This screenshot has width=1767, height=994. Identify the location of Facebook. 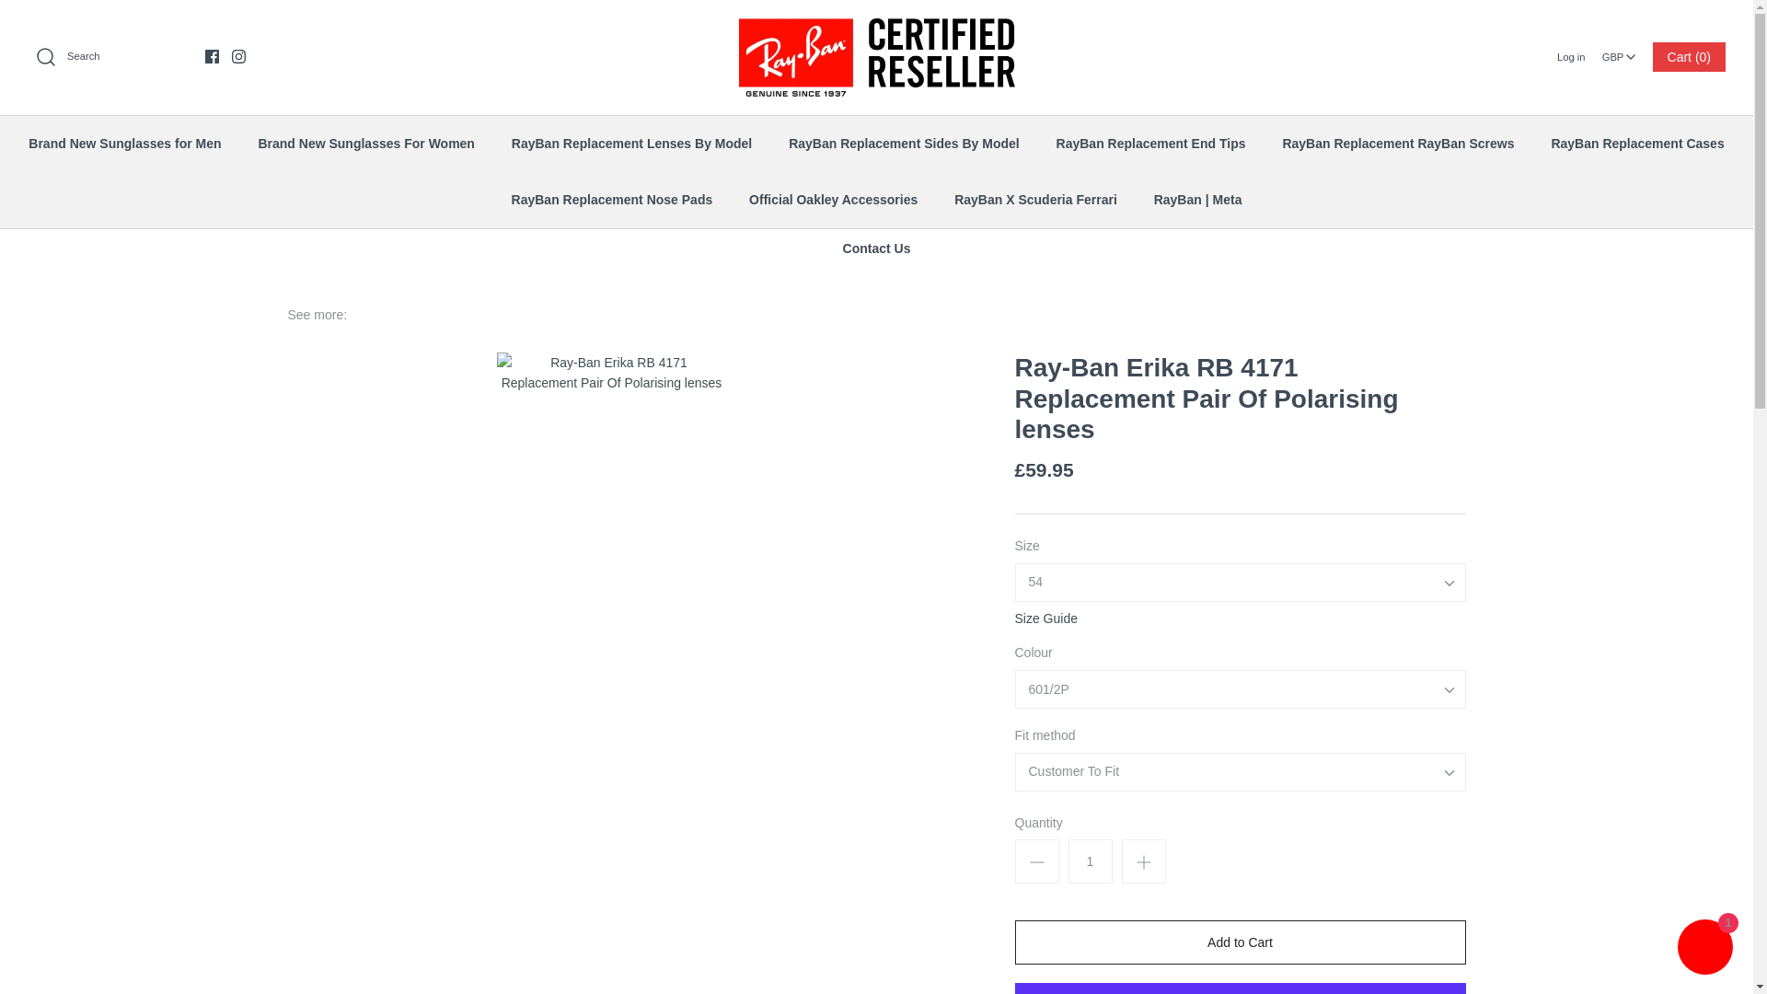
(212, 57).